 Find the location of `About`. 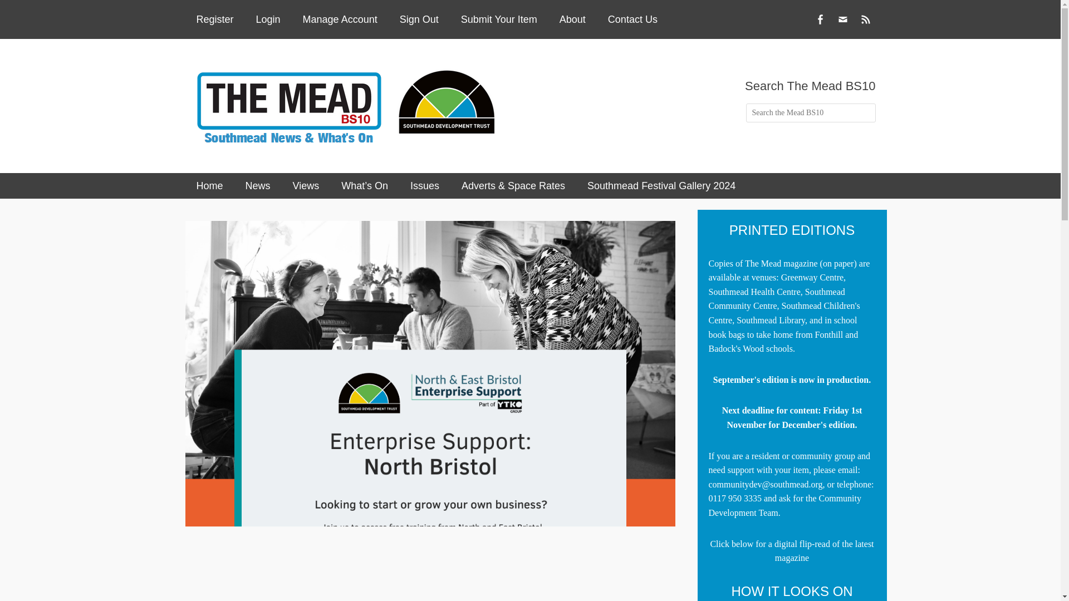

About is located at coordinates (572, 19).